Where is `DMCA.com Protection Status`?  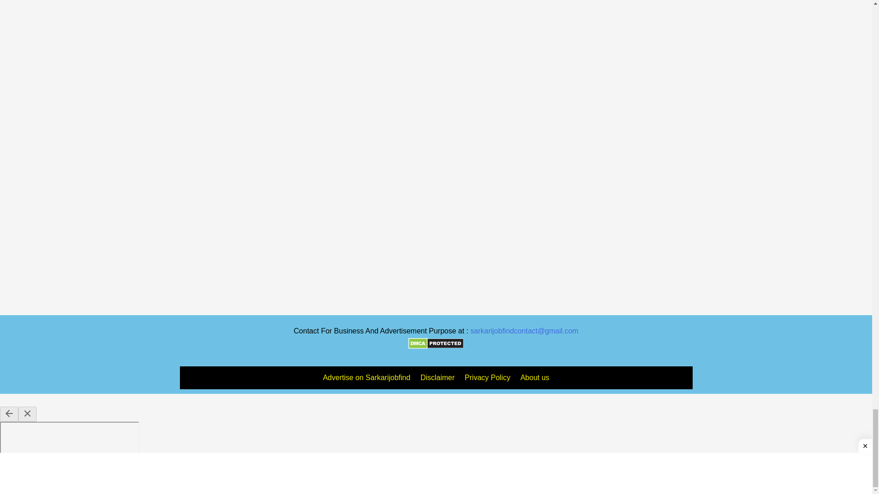 DMCA.com Protection Status is located at coordinates (435, 343).